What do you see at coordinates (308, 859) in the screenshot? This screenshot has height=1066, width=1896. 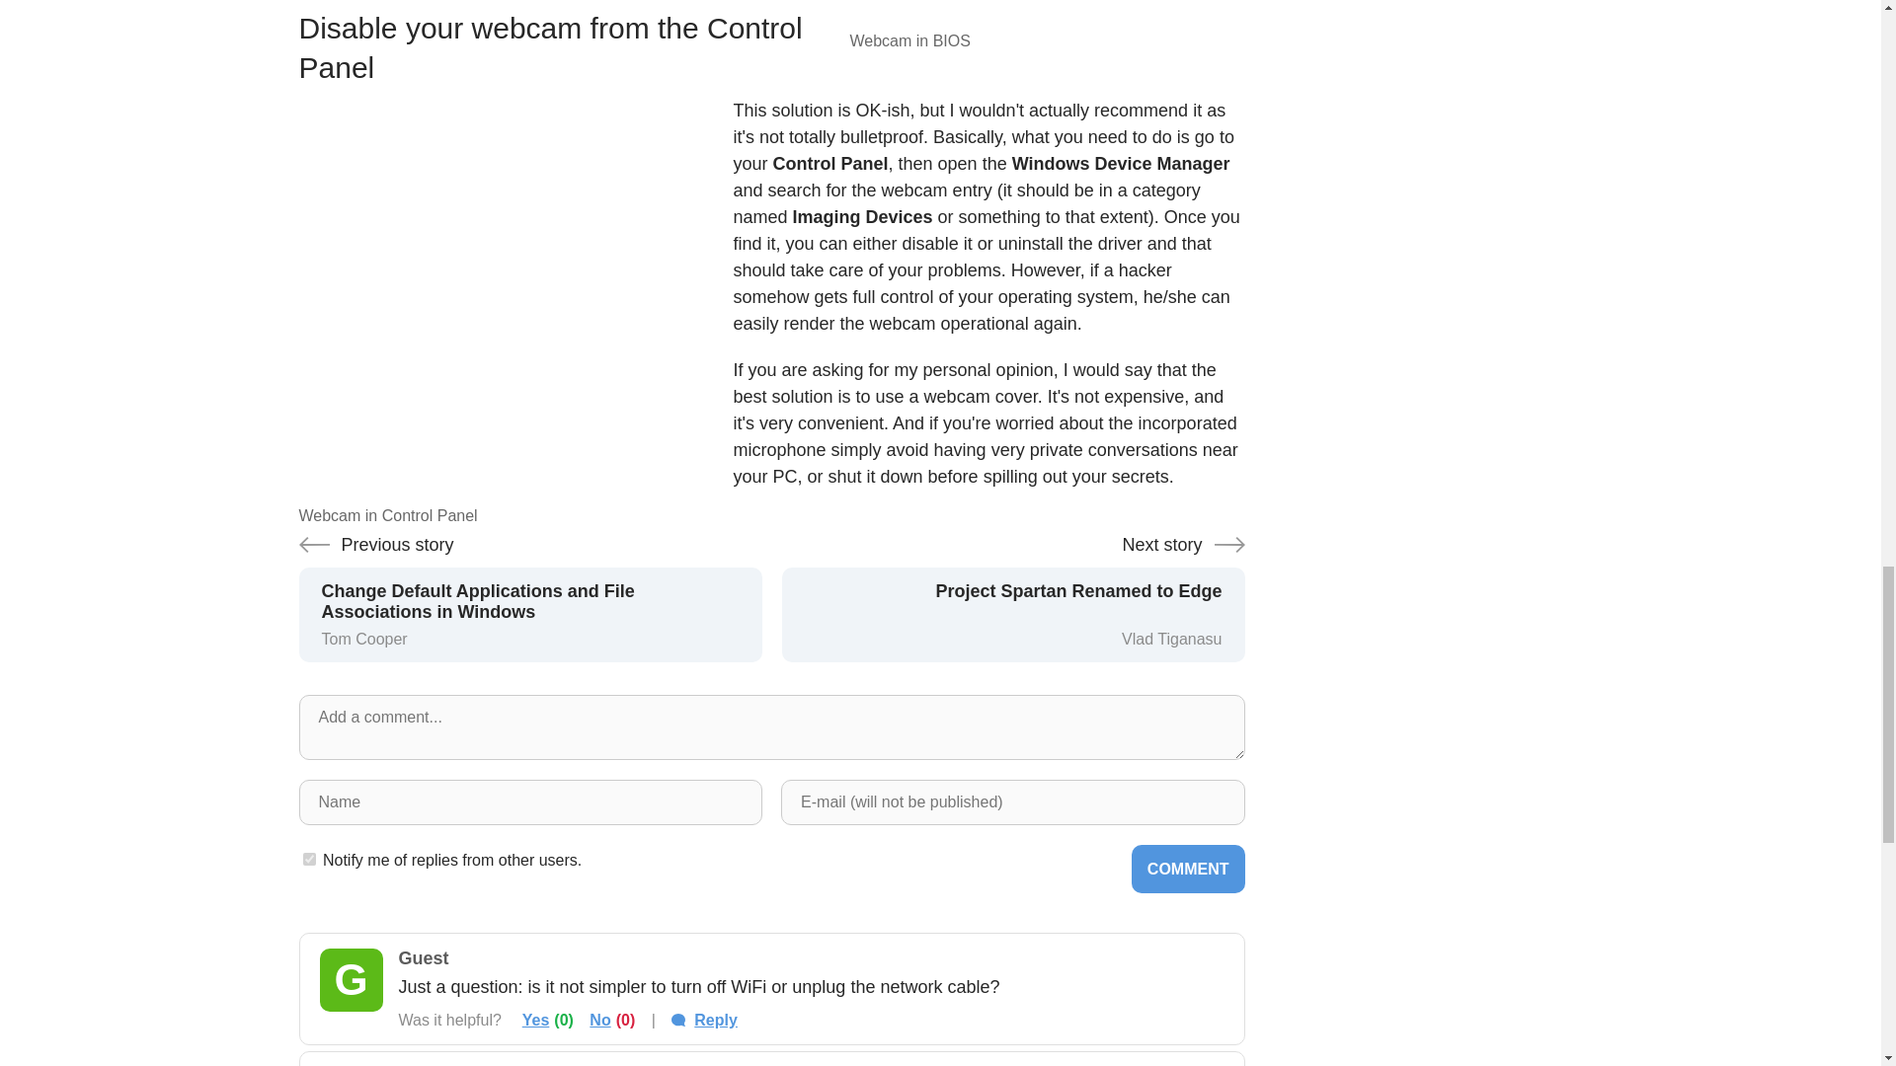 I see `1` at bounding box center [308, 859].